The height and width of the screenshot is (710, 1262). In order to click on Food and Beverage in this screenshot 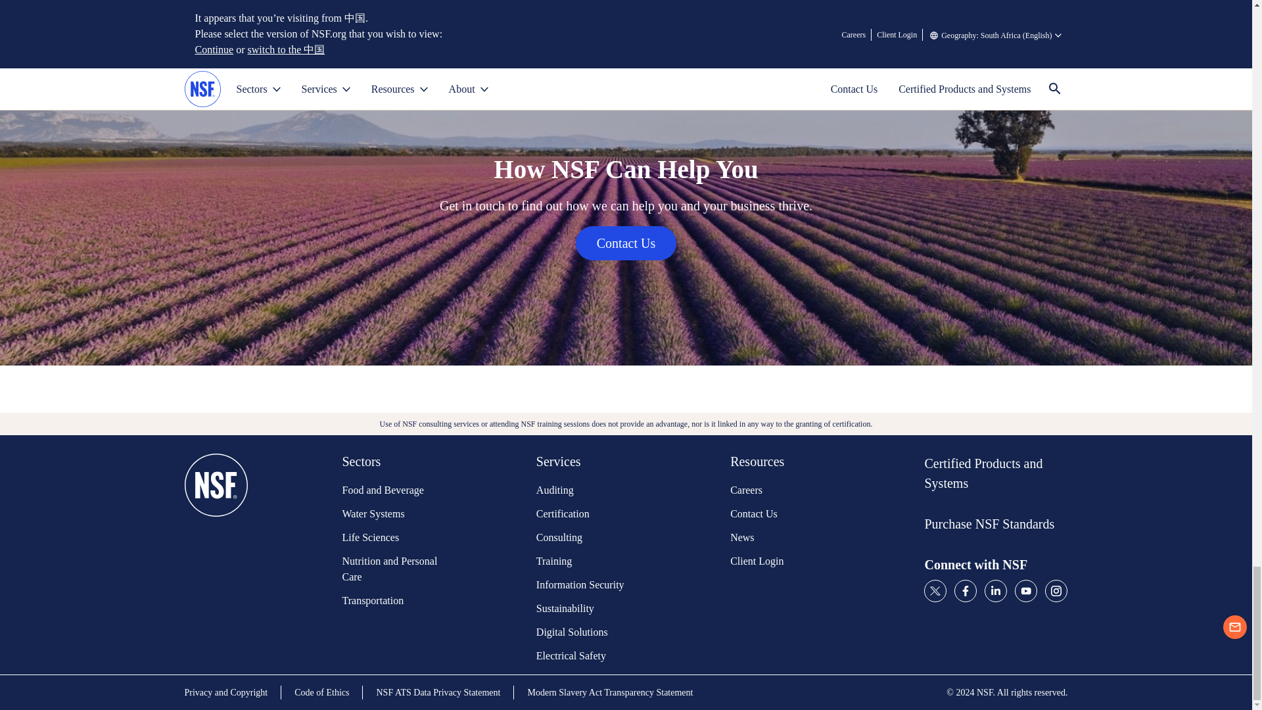, I will do `click(391, 490)`.